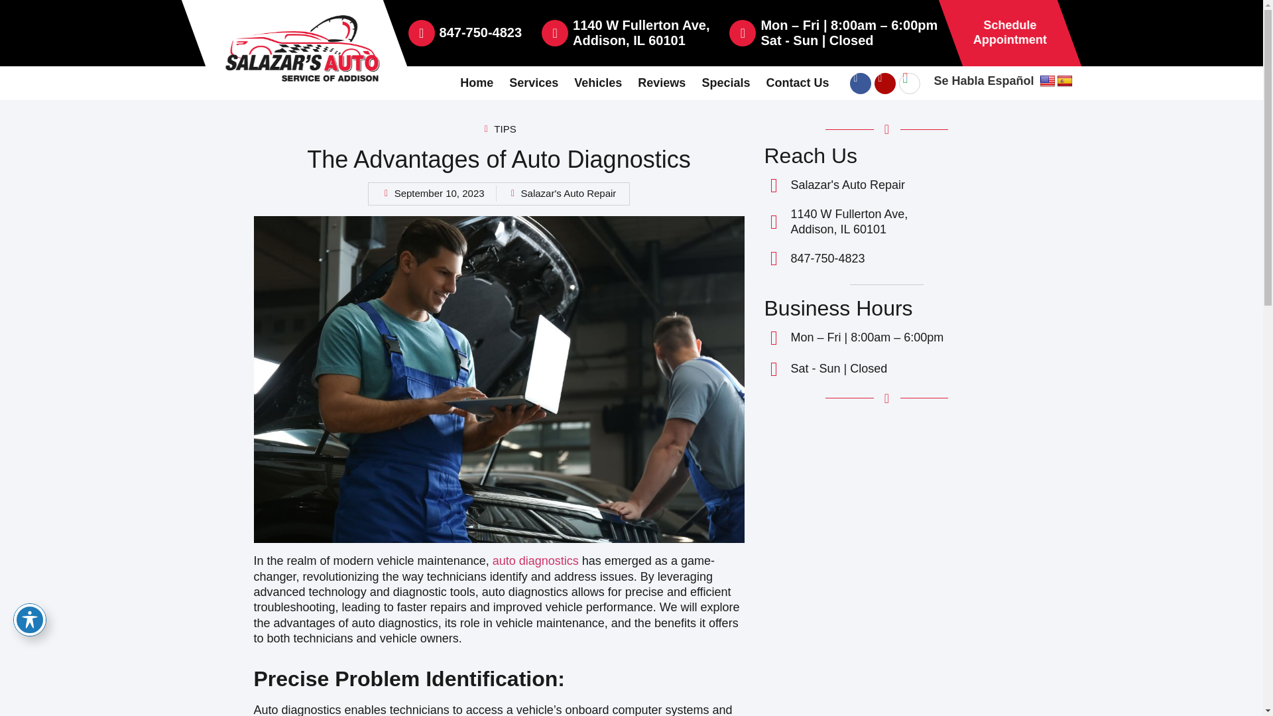 The height and width of the screenshot is (716, 1273). What do you see at coordinates (797, 84) in the screenshot?
I see `Specials` at bounding box center [797, 84].